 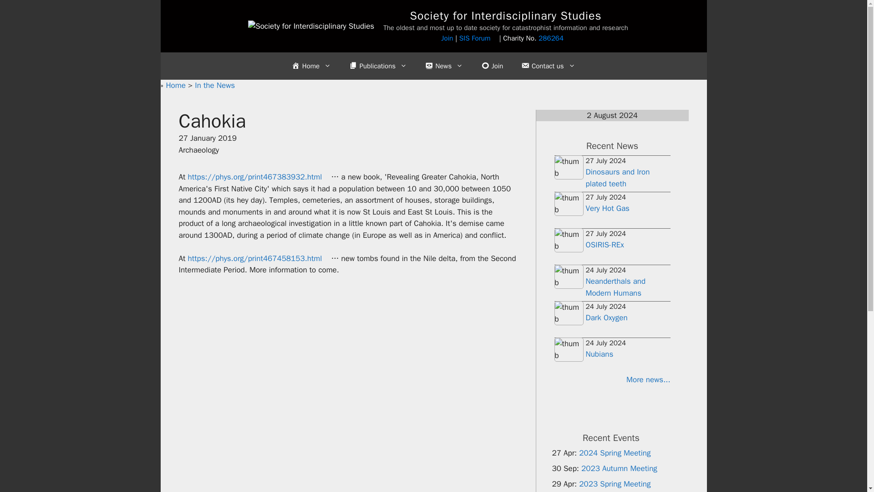 What do you see at coordinates (378, 66) in the screenshot?
I see `Publications` at bounding box center [378, 66].